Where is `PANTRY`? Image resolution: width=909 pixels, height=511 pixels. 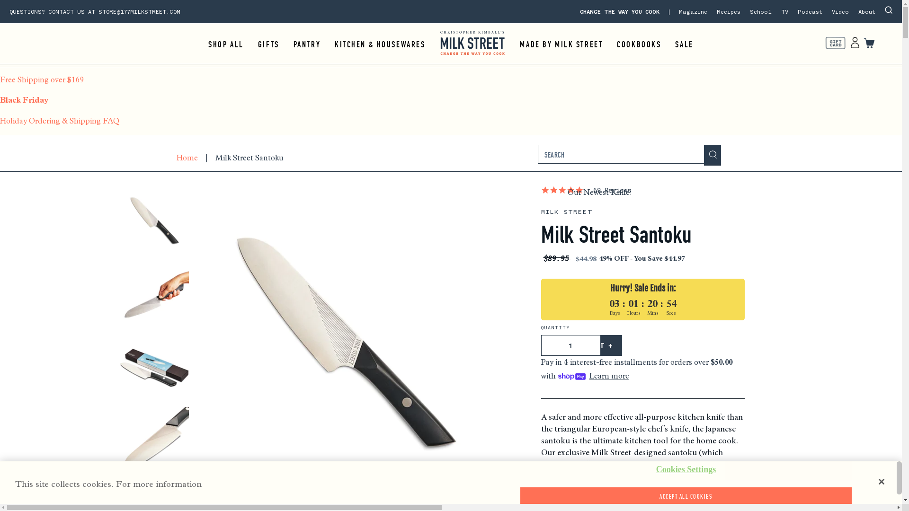
PANTRY is located at coordinates (307, 44).